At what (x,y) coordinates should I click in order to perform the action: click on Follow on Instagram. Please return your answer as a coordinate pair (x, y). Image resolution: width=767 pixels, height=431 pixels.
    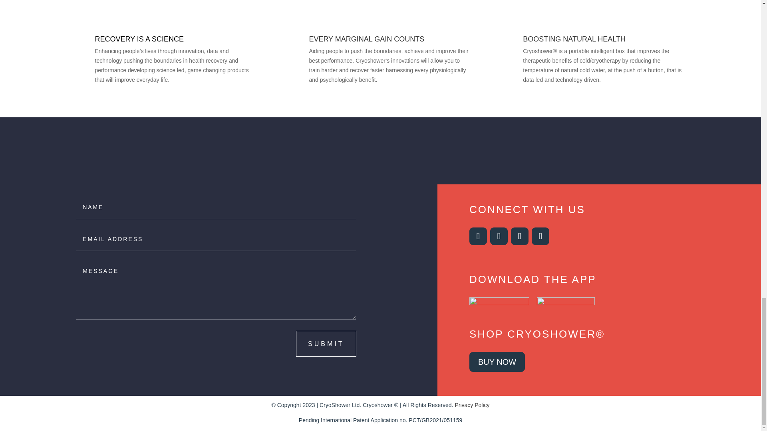
    Looking at the image, I should click on (478, 236).